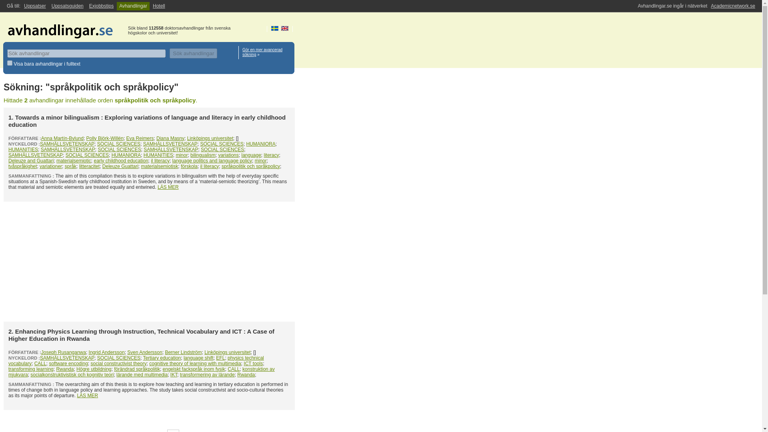  I want to click on literacy, so click(272, 155).